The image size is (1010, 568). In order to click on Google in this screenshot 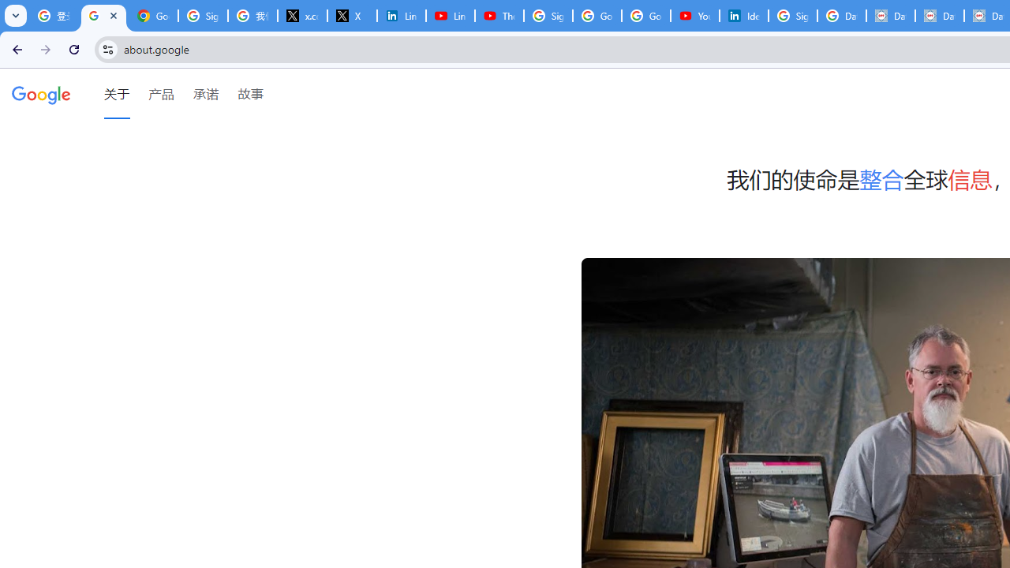, I will do `click(41, 94)`.